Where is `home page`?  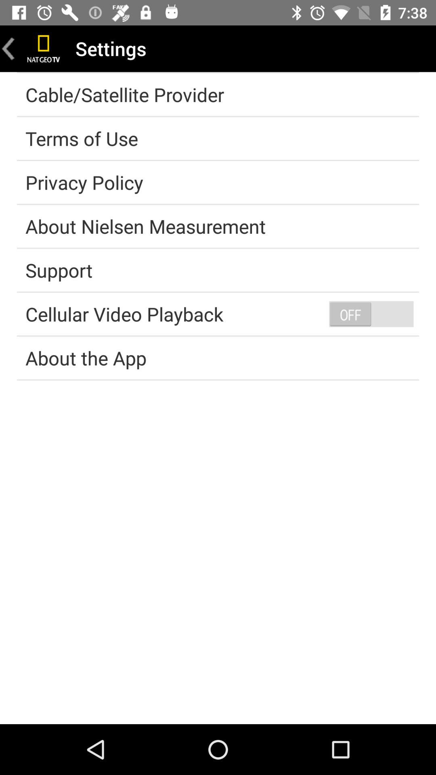 home page is located at coordinates (44, 48).